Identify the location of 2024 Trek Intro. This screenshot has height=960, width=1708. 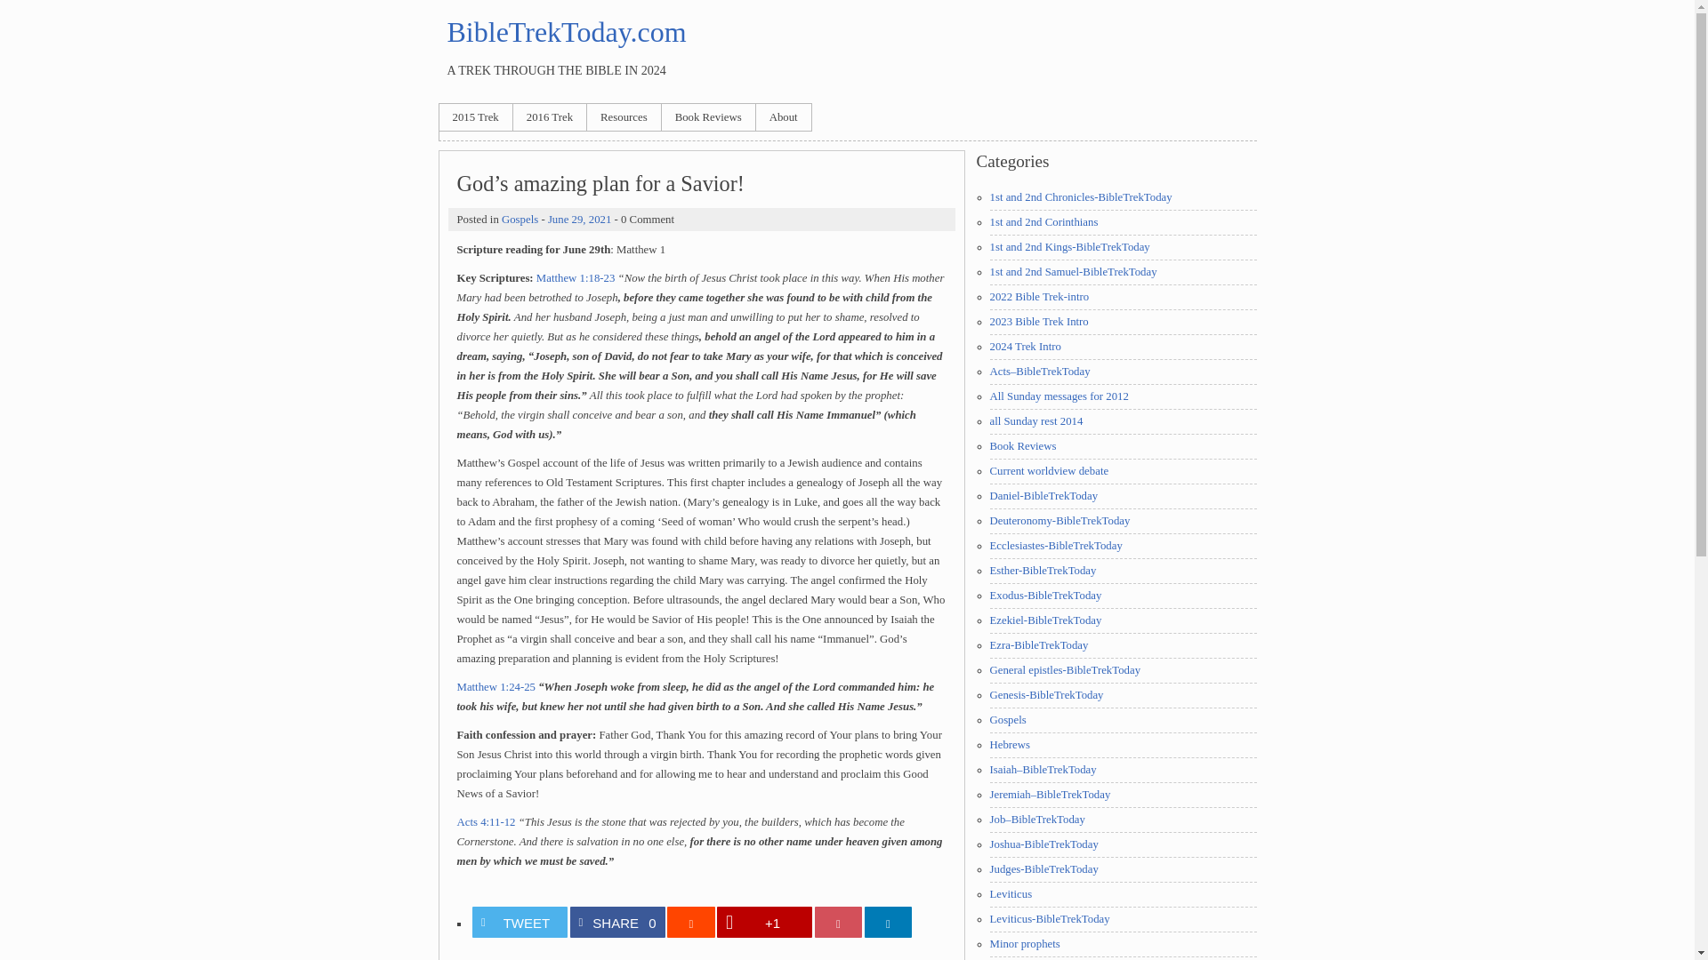
(1025, 347).